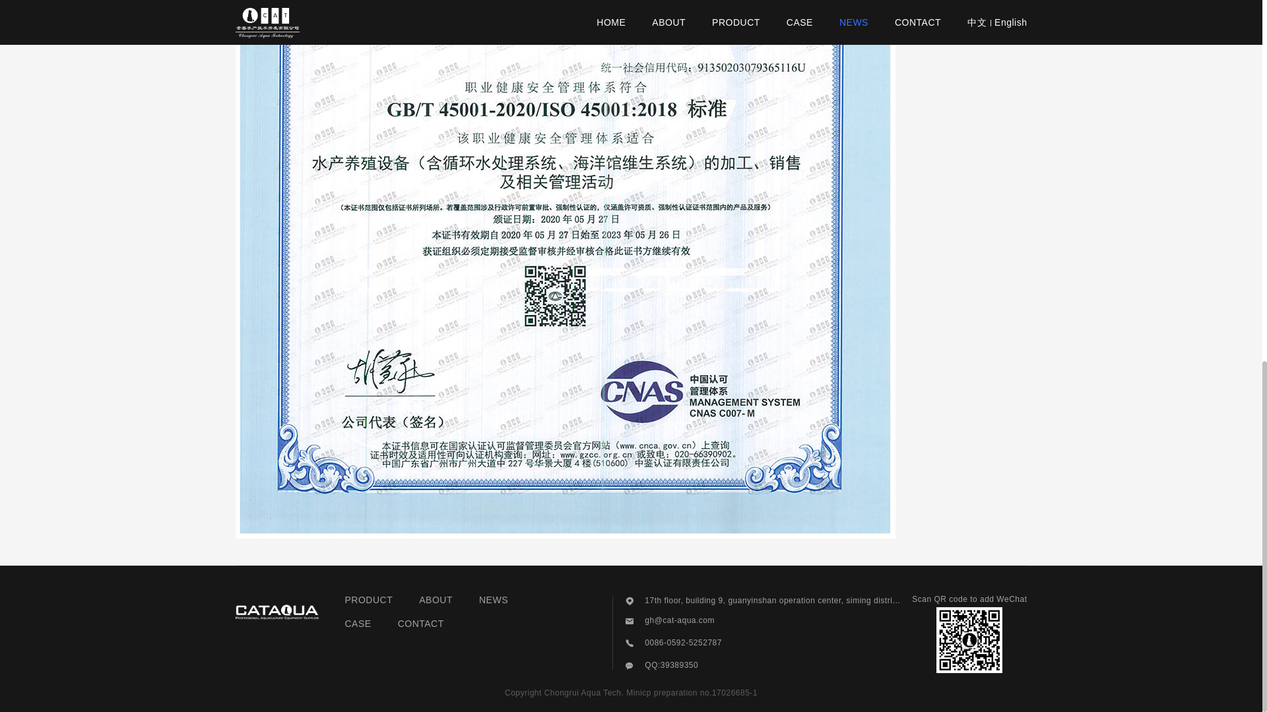 This screenshot has height=712, width=1267. I want to click on CASE, so click(358, 623).